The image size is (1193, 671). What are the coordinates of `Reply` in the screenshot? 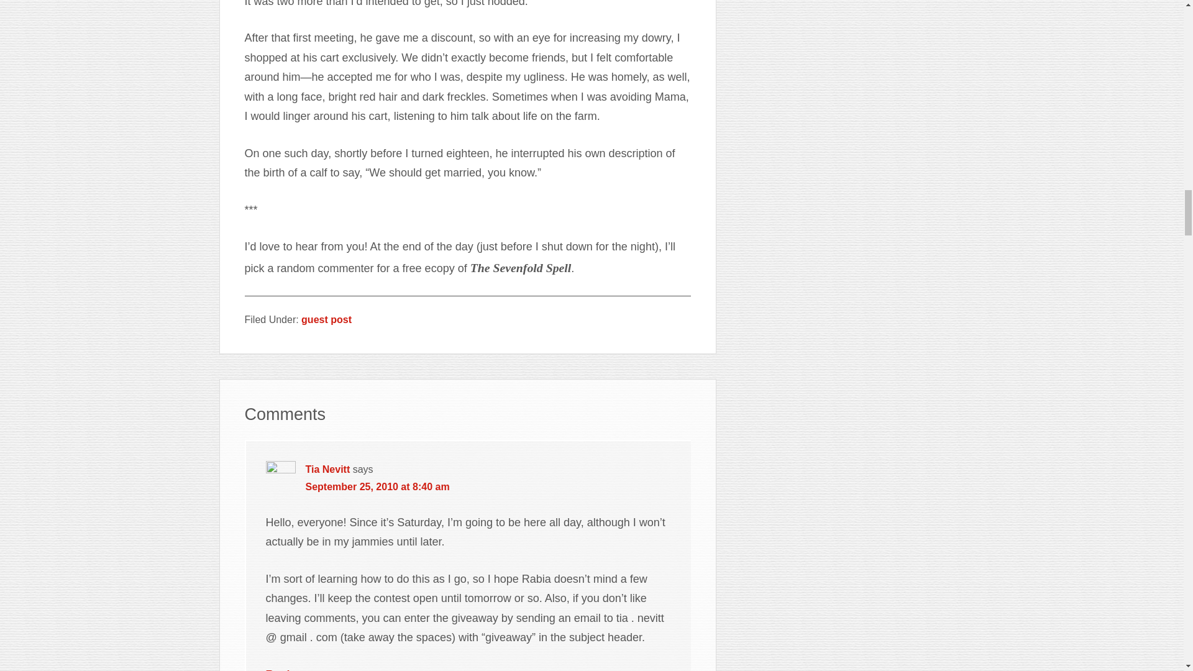 It's located at (281, 670).